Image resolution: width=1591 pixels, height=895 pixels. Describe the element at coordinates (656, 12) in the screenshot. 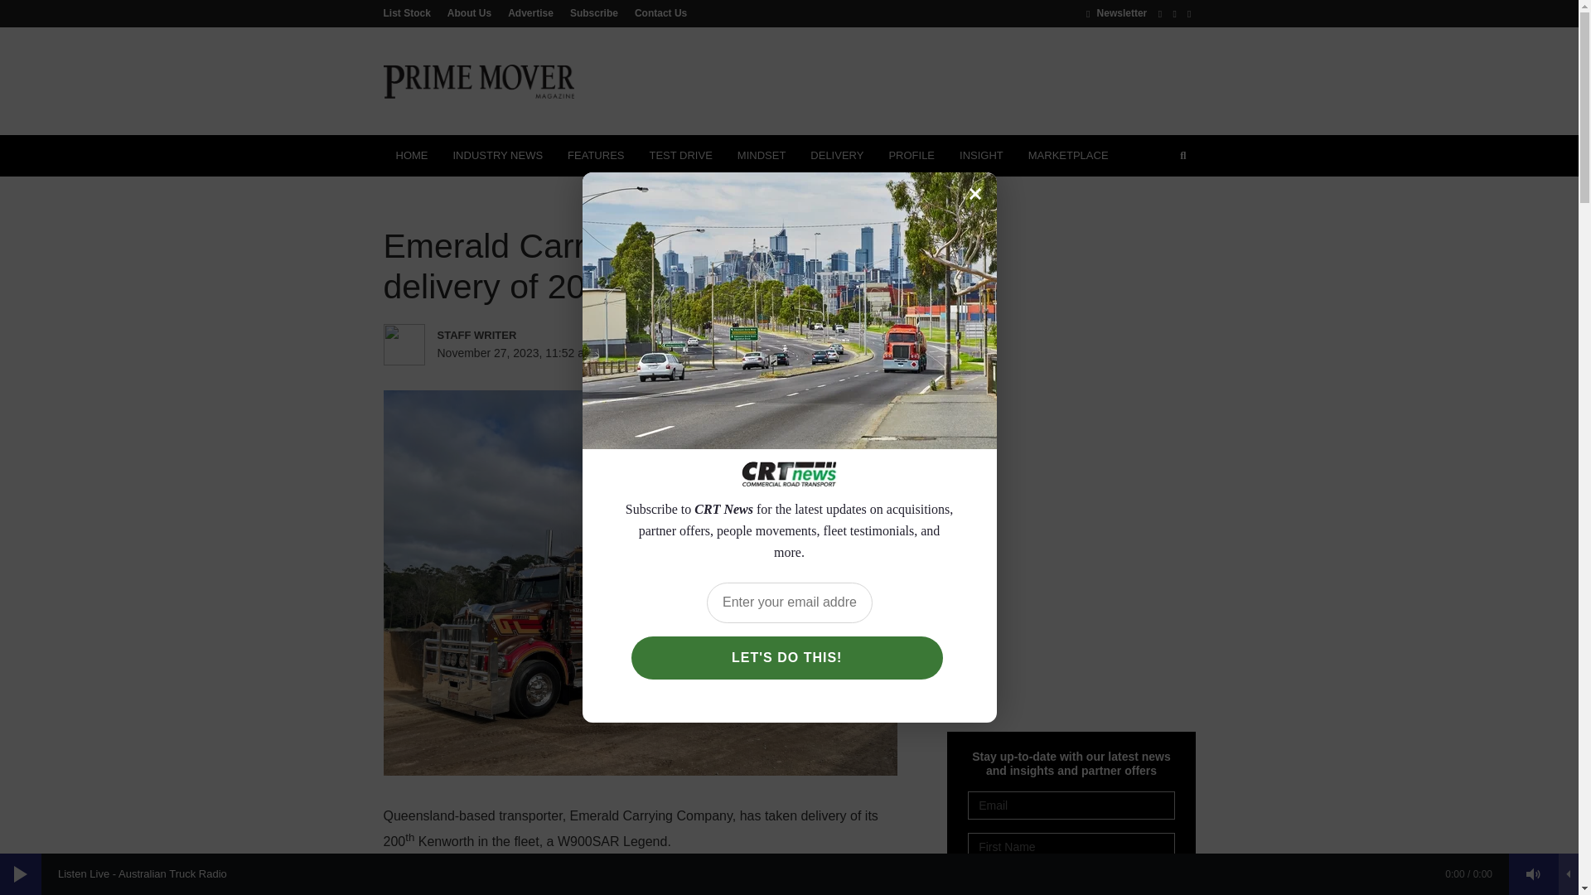

I see `Contact Us` at that location.